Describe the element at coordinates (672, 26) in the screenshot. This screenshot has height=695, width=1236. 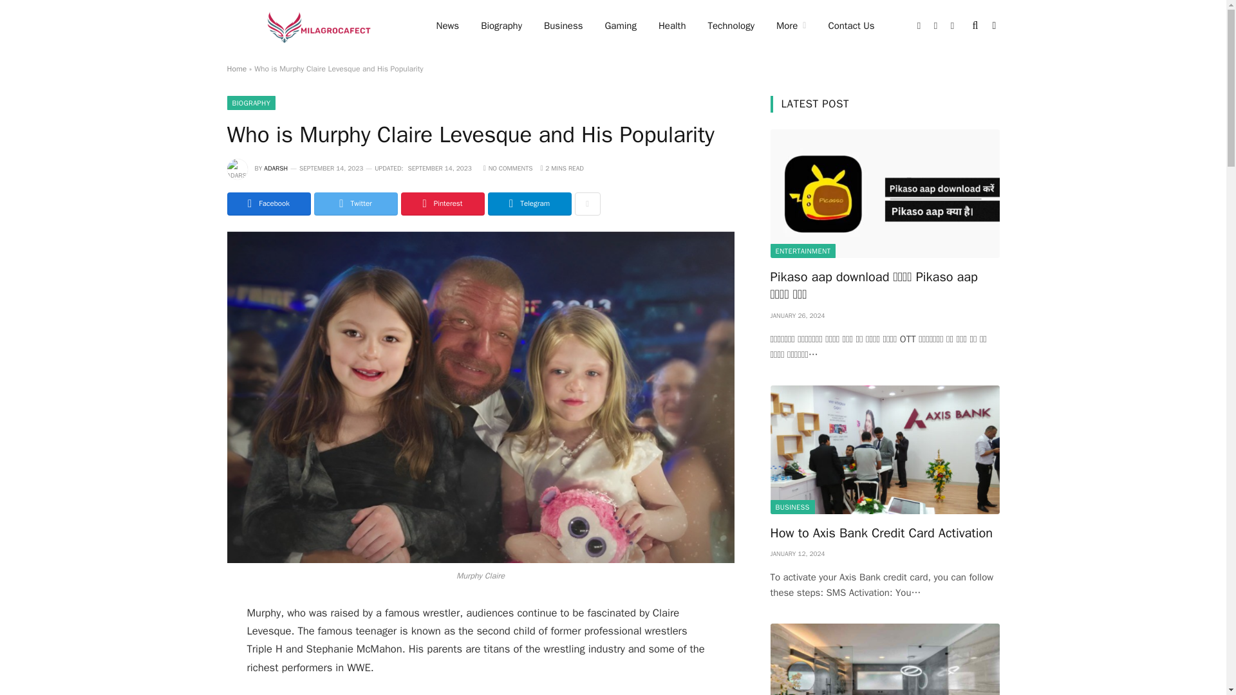
I see `Health` at that location.